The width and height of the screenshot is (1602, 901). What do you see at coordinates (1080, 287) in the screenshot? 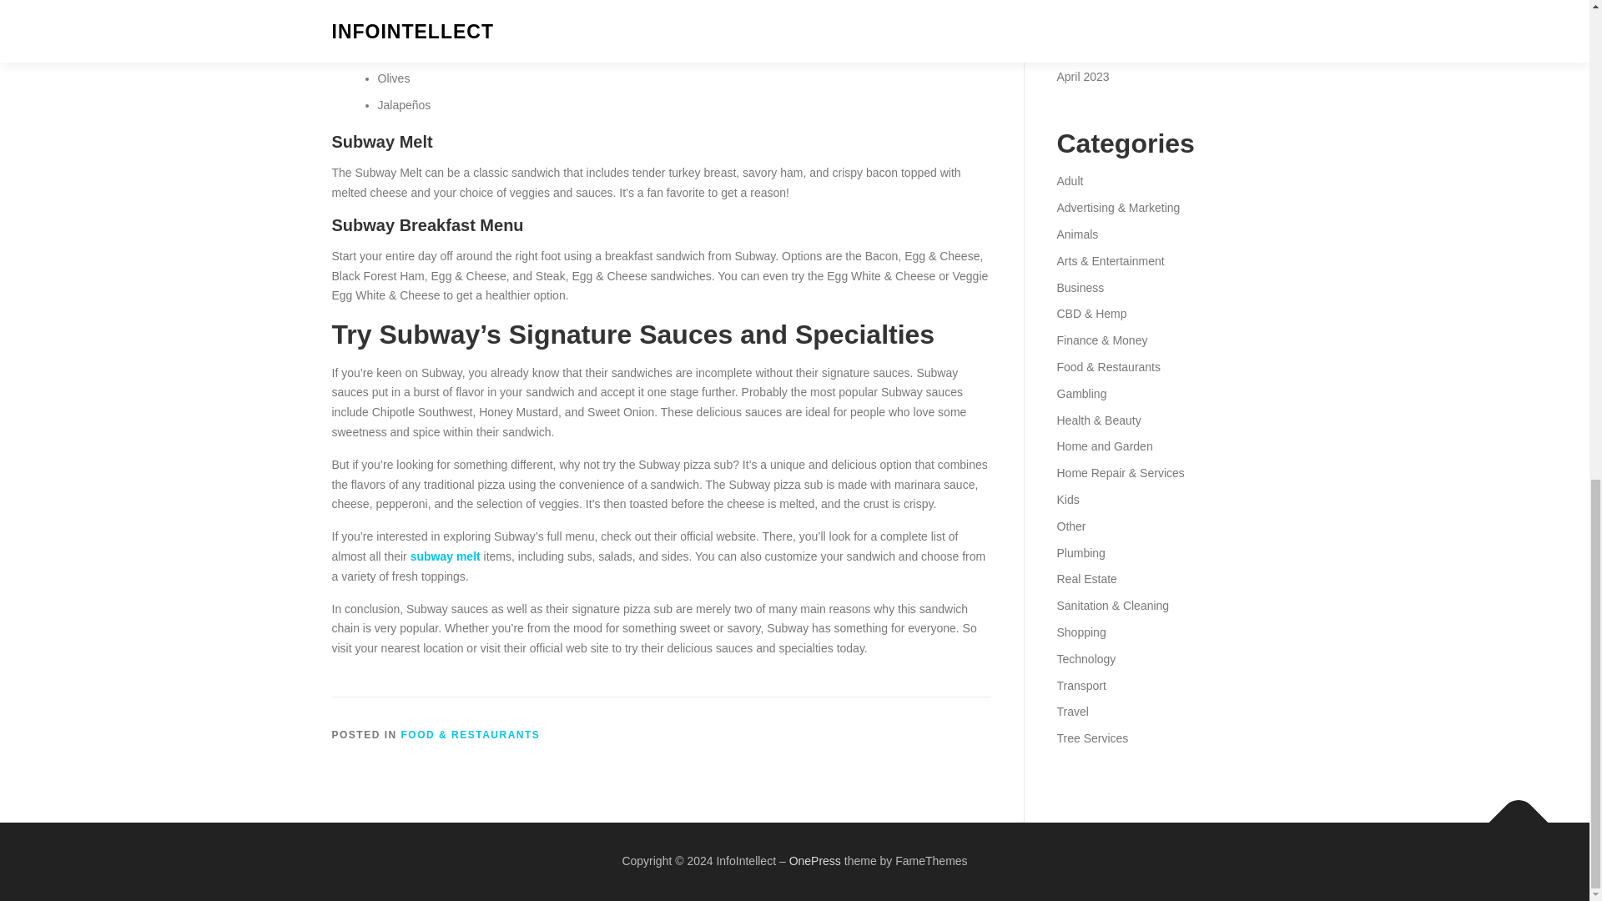
I see `Business` at bounding box center [1080, 287].